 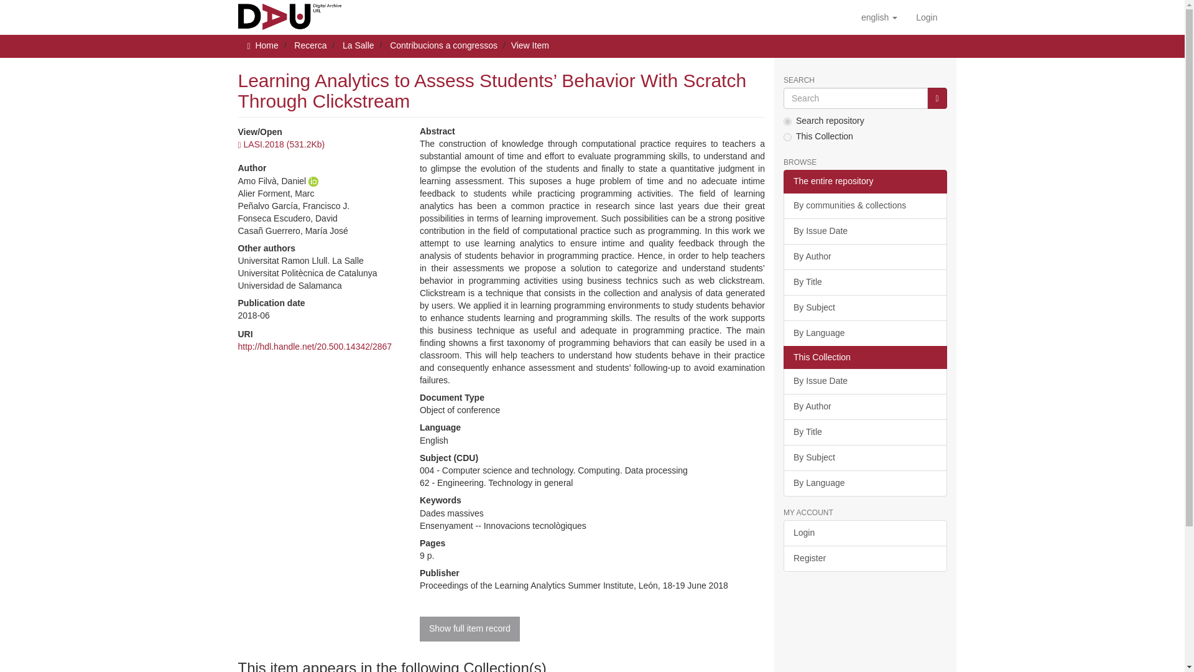 What do you see at coordinates (879, 17) in the screenshot?
I see `english ` at bounding box center [879, 17].